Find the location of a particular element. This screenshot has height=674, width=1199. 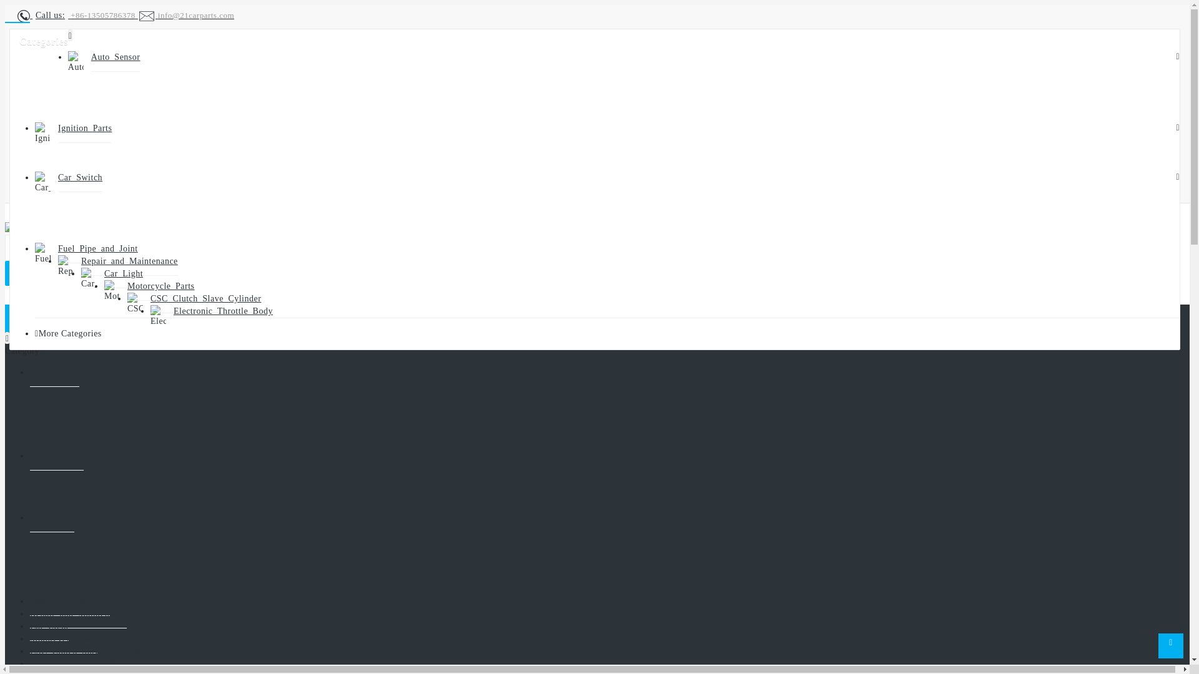

$ US Dollar is located at coordinates (94, 117).